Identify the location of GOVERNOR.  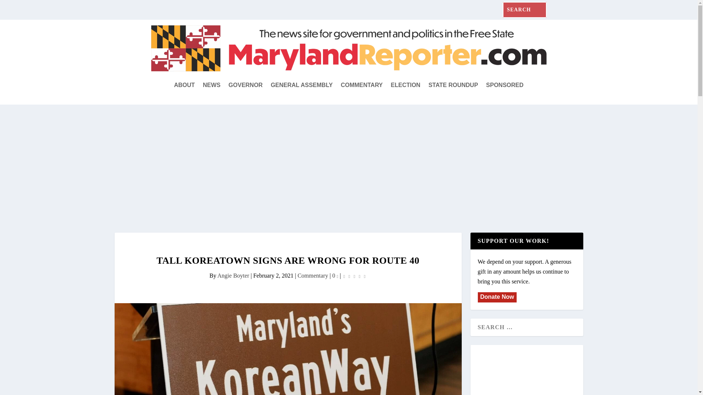
(245, 85).